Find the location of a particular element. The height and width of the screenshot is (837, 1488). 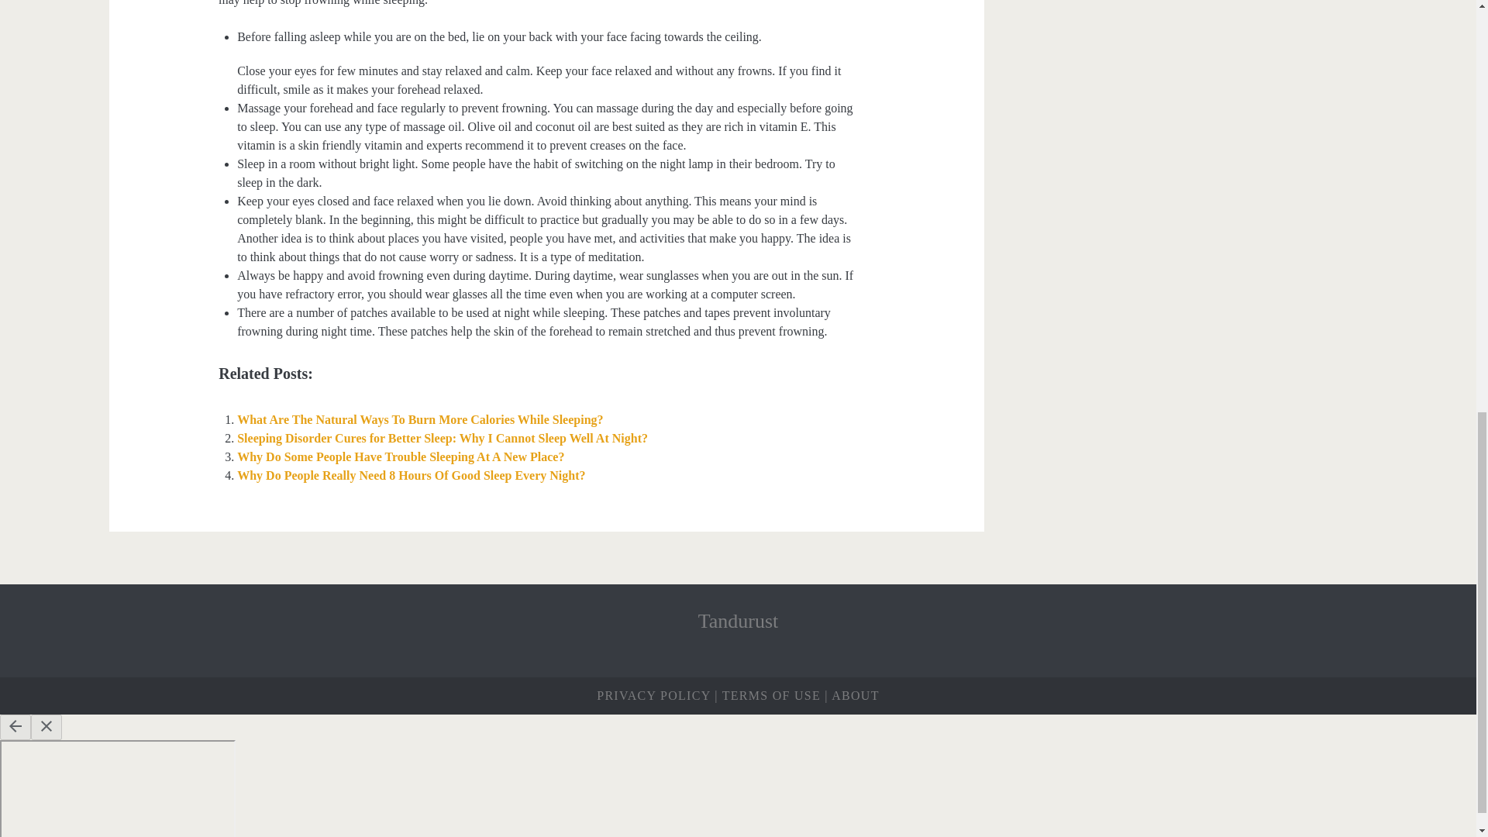

Why Do People Really Need 8 Hours Of Good Sleep Every Night? is located at coordinates (411, 475).